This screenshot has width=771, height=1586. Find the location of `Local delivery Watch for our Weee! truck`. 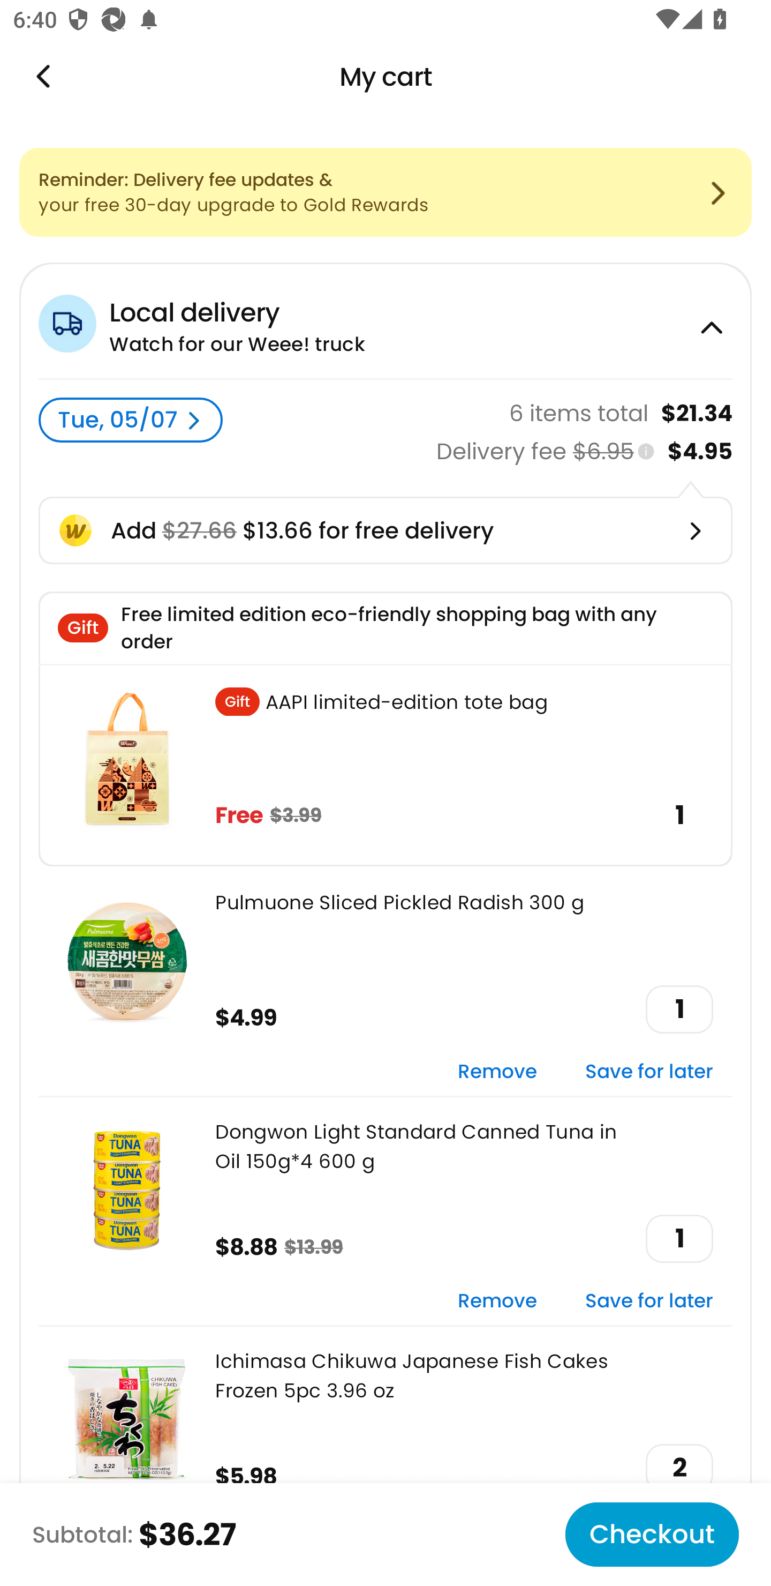

Local delivery Watch for our Weee! truck is located at coordinates (385, 321).